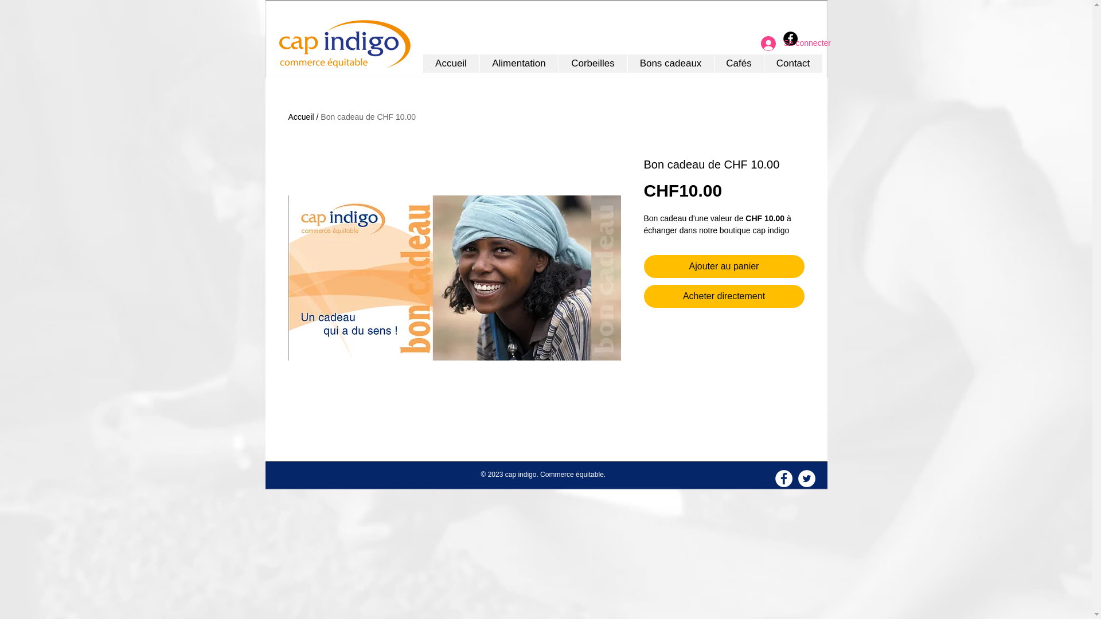  I want to click on Accueil, so click(451, 64).